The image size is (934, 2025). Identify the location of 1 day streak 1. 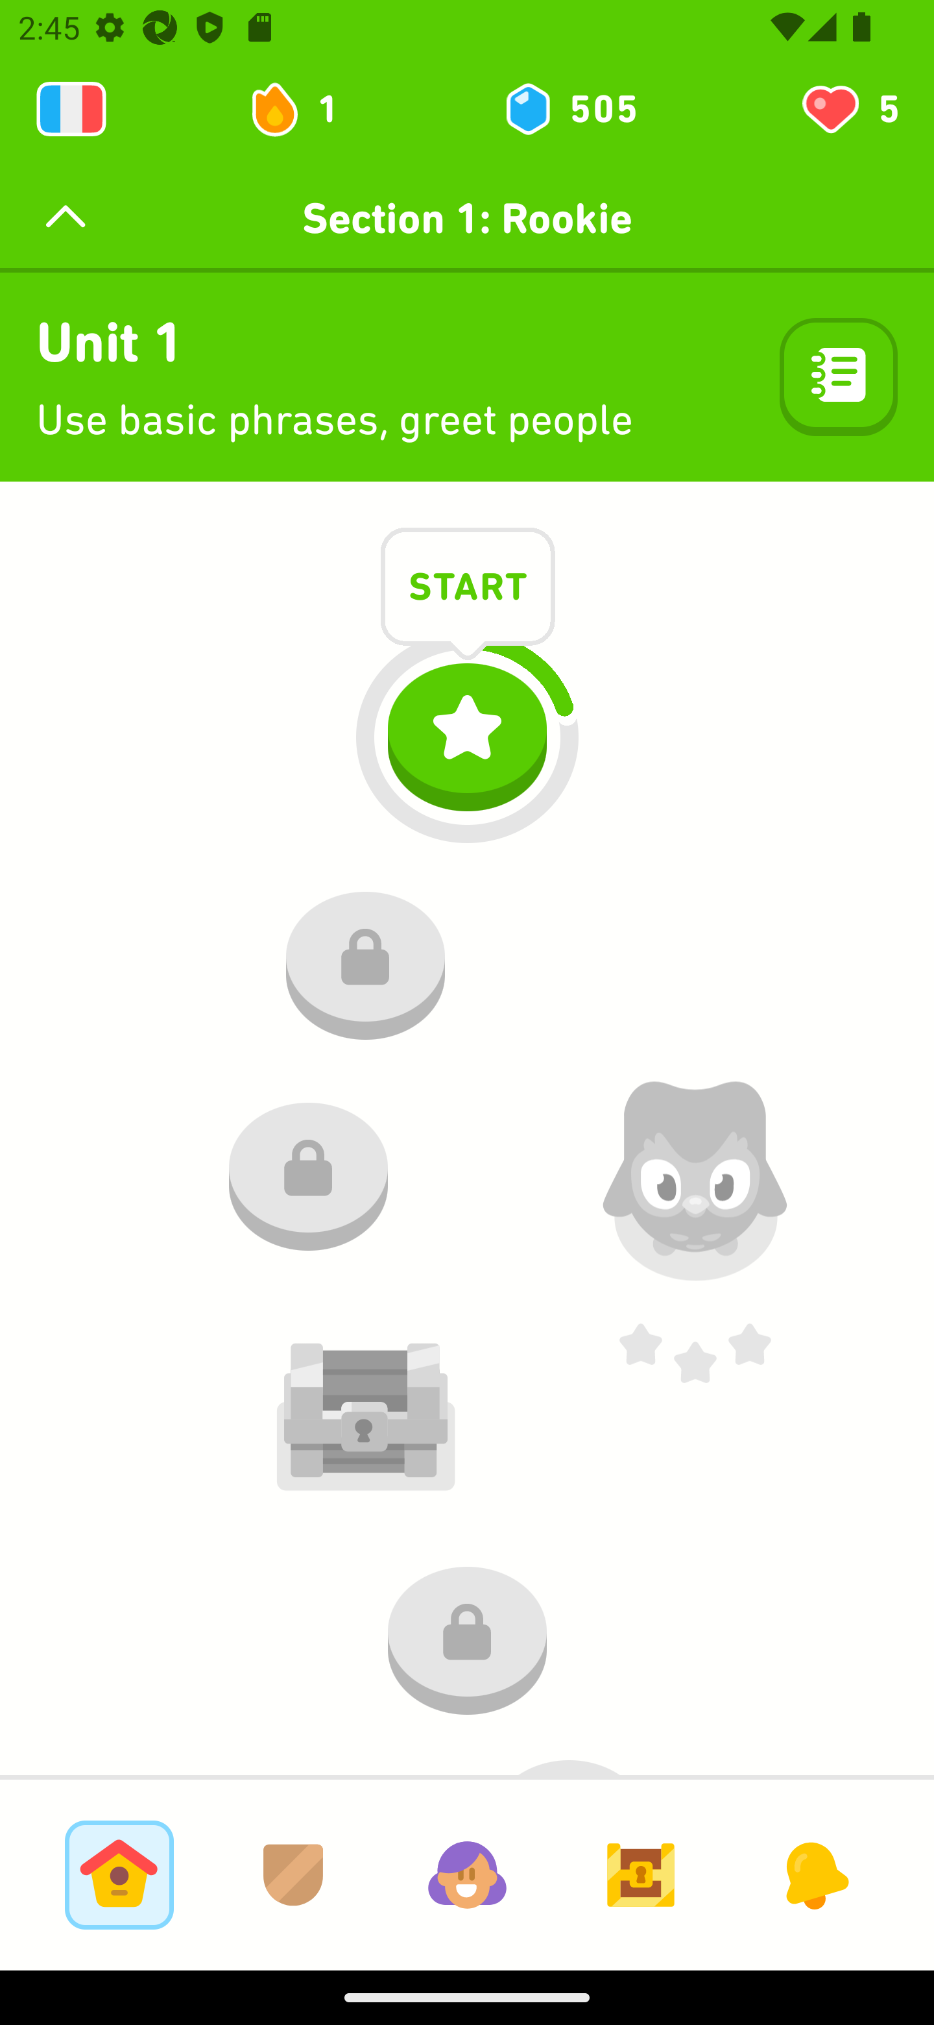
(305, 109).